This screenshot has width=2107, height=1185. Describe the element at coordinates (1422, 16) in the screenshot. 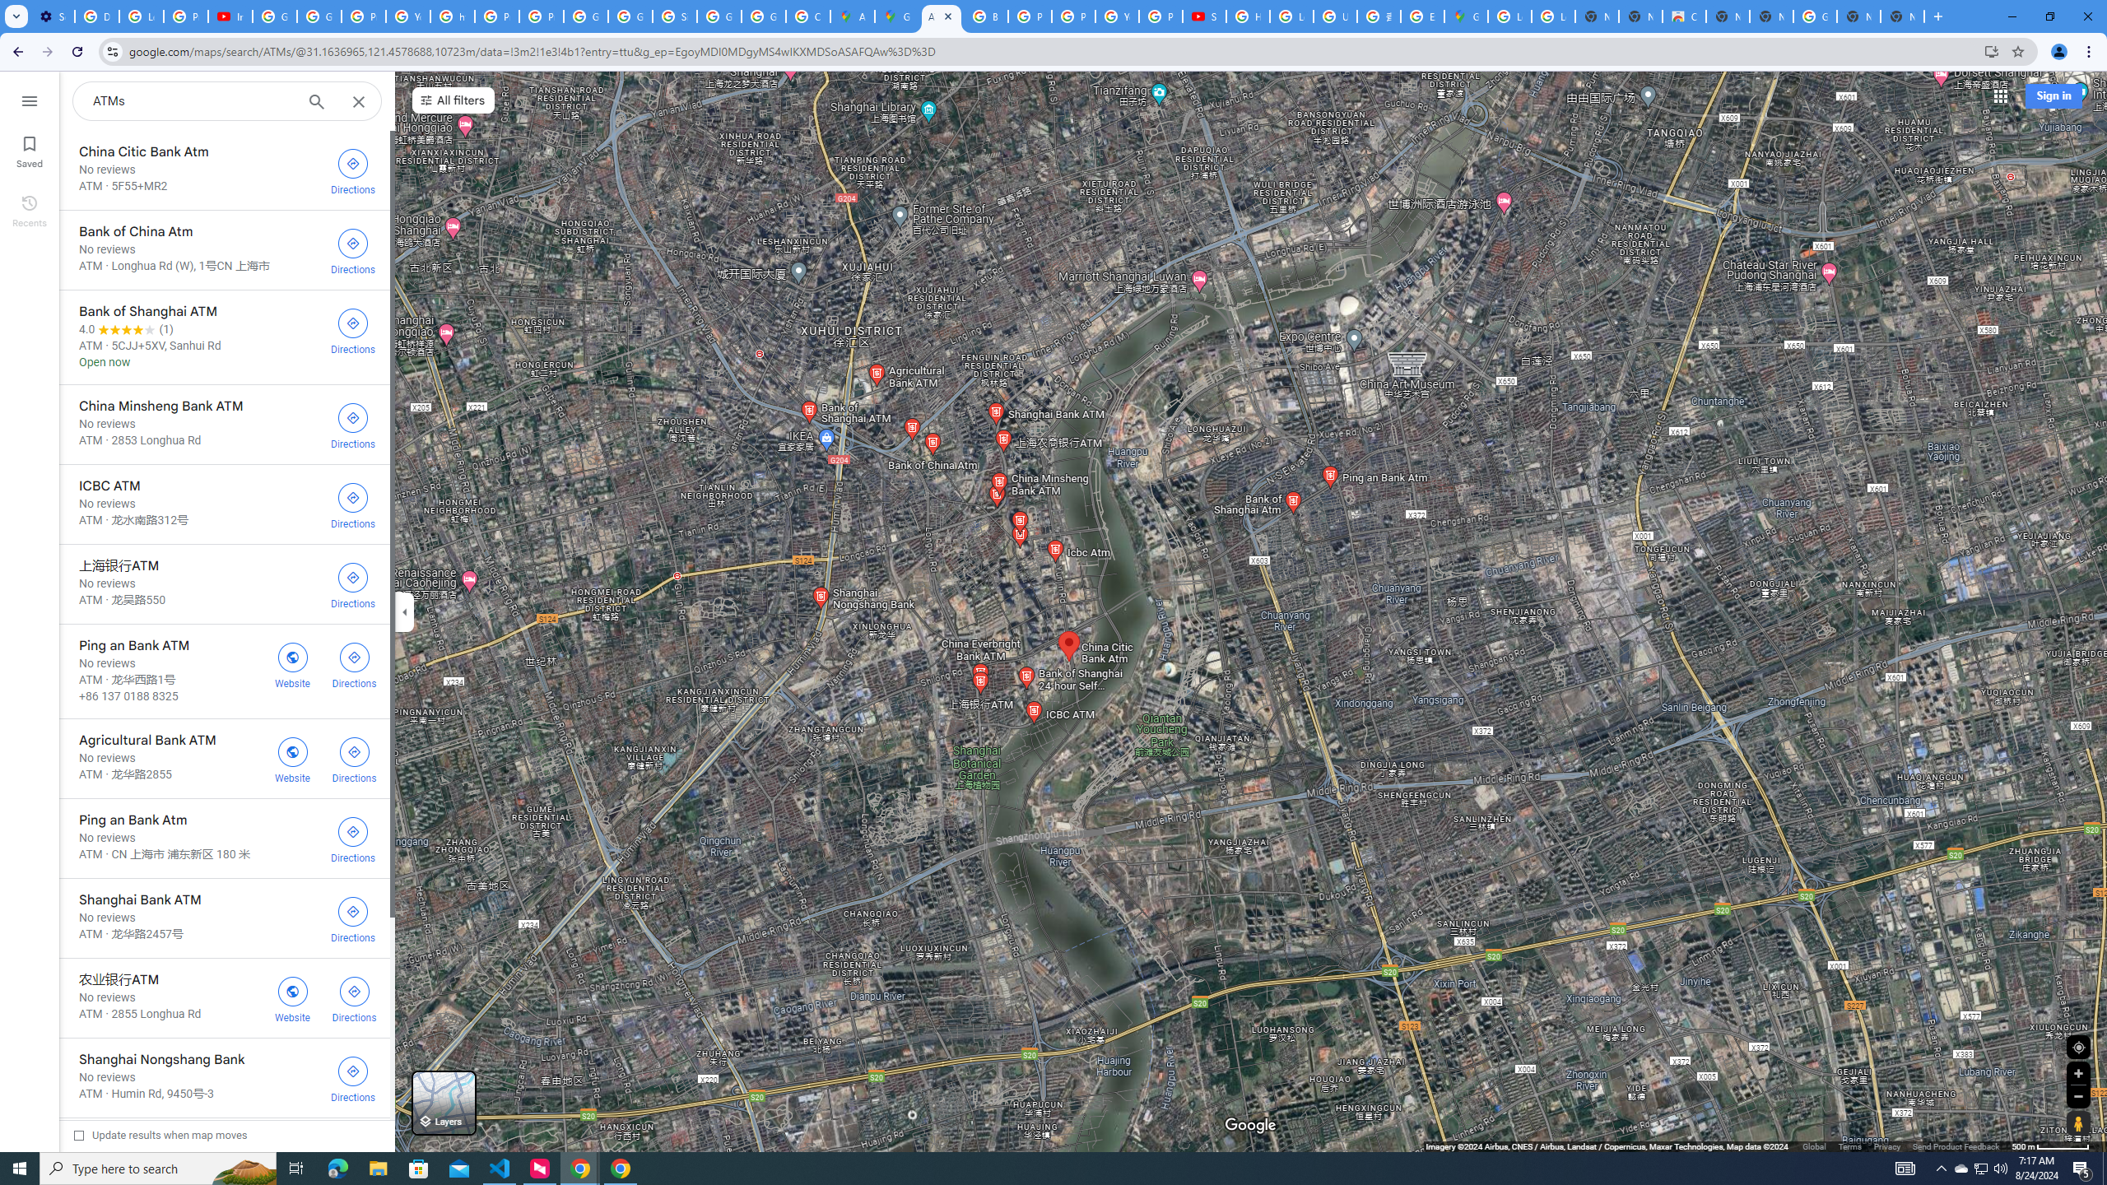

I see `Explore new street-level details - Google Maps Help` at that location.